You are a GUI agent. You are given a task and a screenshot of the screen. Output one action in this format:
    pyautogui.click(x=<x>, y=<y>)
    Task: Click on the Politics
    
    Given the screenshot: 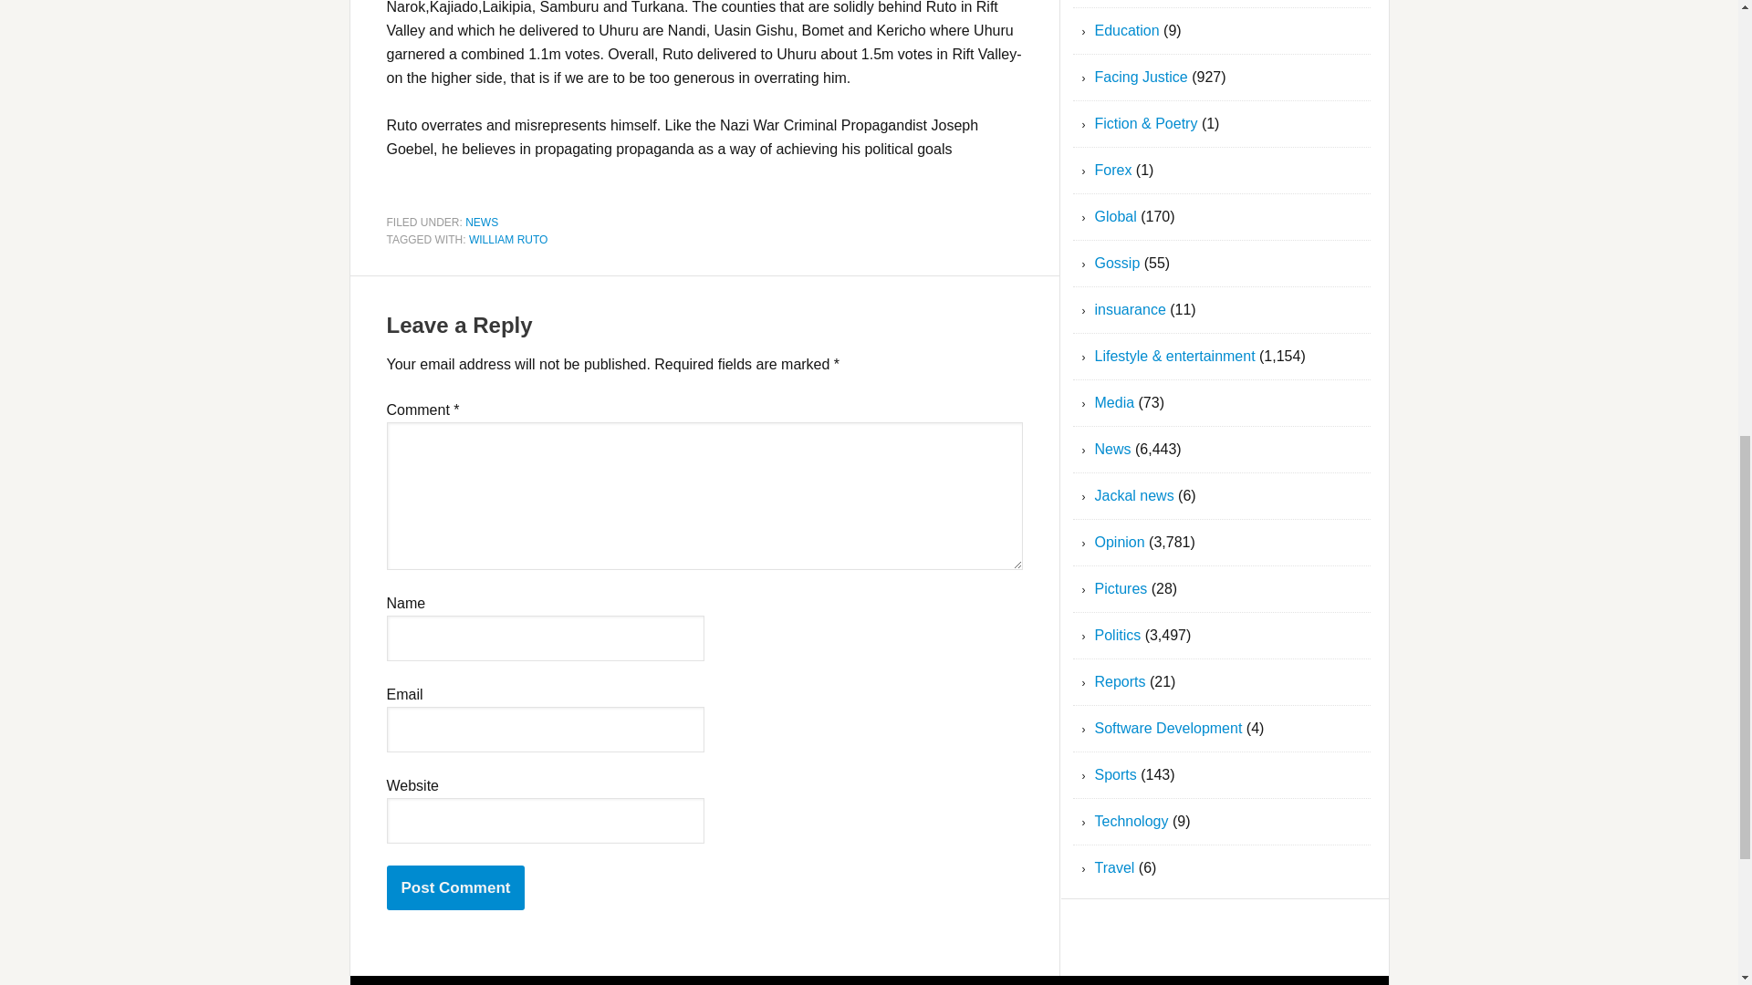 What is the action you would take?
    pyautogui.click(x=1119, y=635)
    